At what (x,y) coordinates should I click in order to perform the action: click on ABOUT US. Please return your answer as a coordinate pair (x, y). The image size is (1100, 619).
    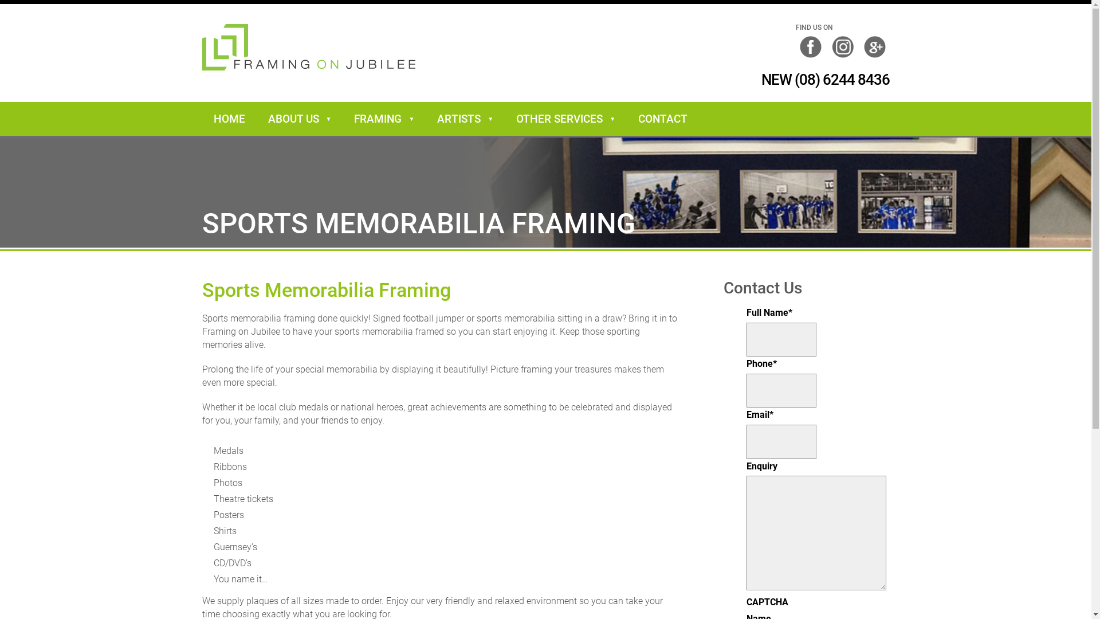
    Looking at the image, I should click on (300, 119).